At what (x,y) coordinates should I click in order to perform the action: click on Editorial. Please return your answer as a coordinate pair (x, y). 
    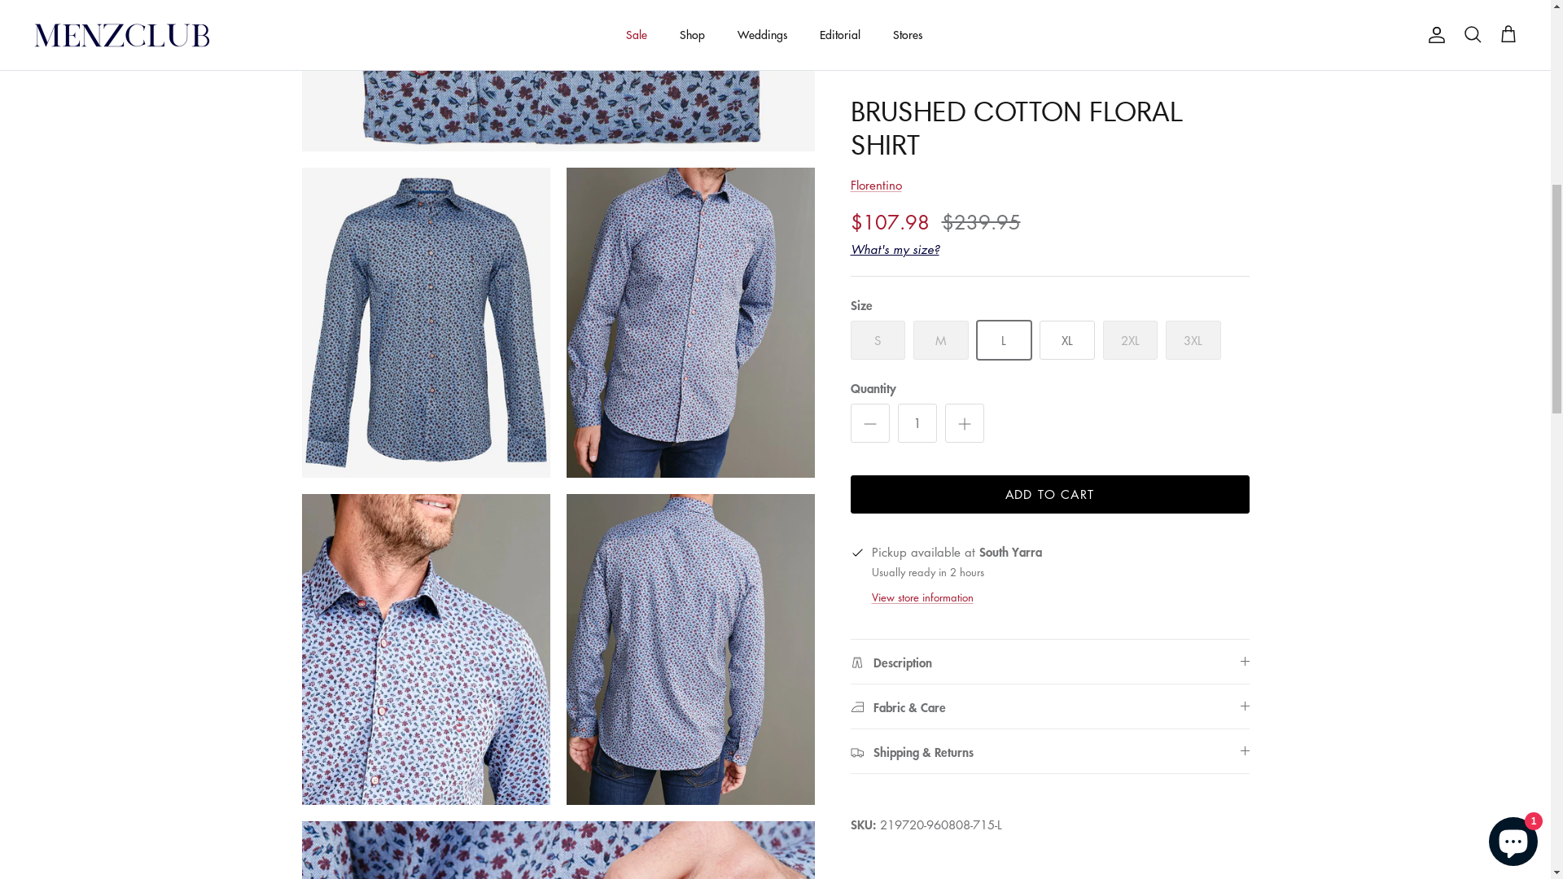
    Looking at the image, I should click on (840, 698).